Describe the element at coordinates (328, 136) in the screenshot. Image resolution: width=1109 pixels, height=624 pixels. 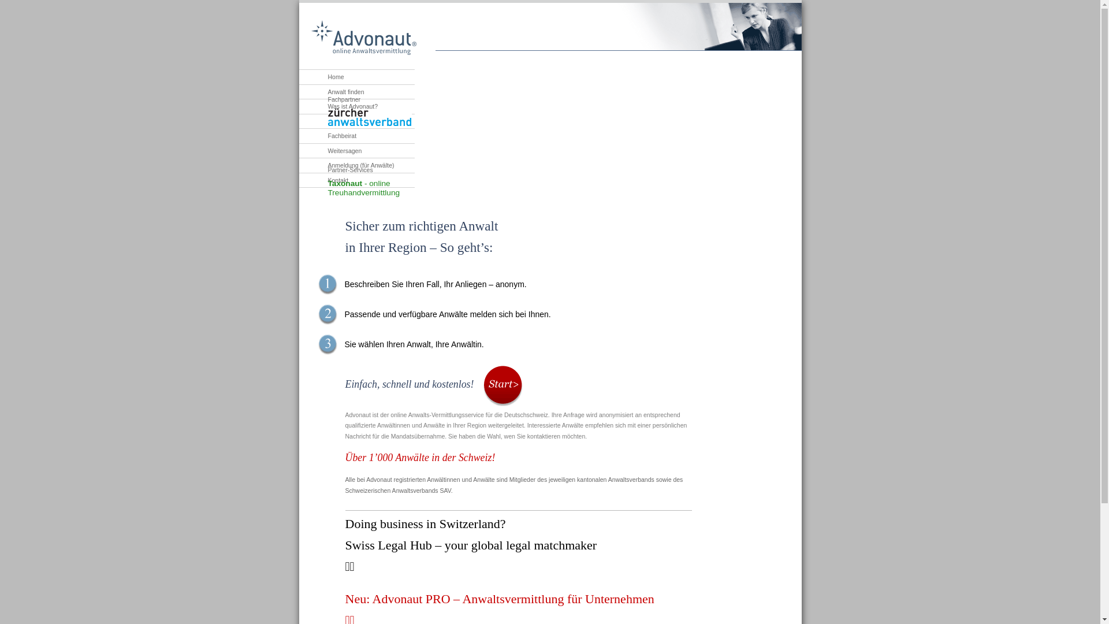
I see `Fachbeirat` at that location.